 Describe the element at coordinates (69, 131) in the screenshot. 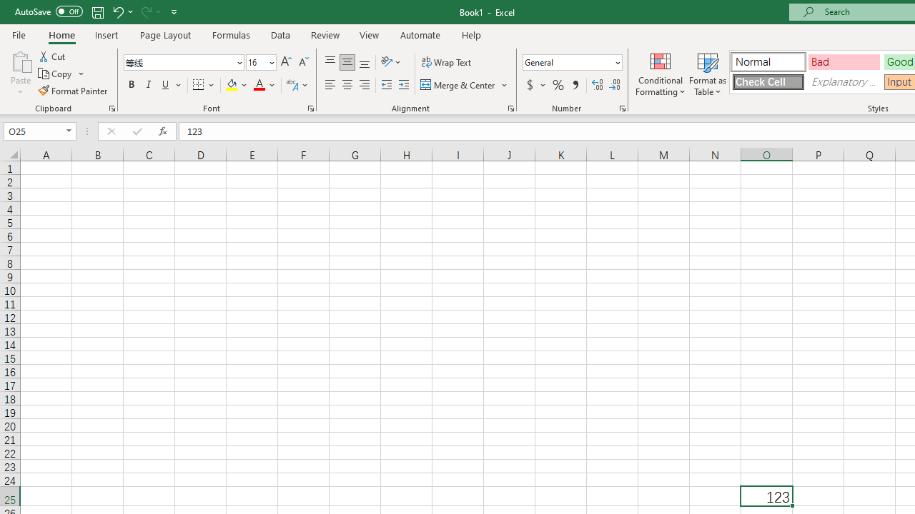

I see `Open` at that location.